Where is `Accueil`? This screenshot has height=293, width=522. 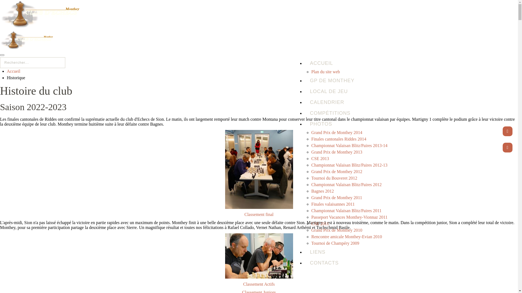
Accueil is located at coordinates (14, 71).